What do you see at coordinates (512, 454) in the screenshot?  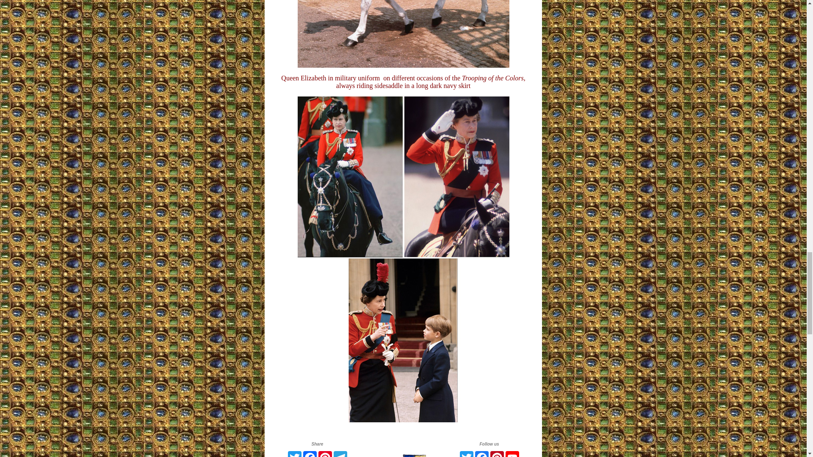 I see `YouTube` at bounding box center [512, 454].